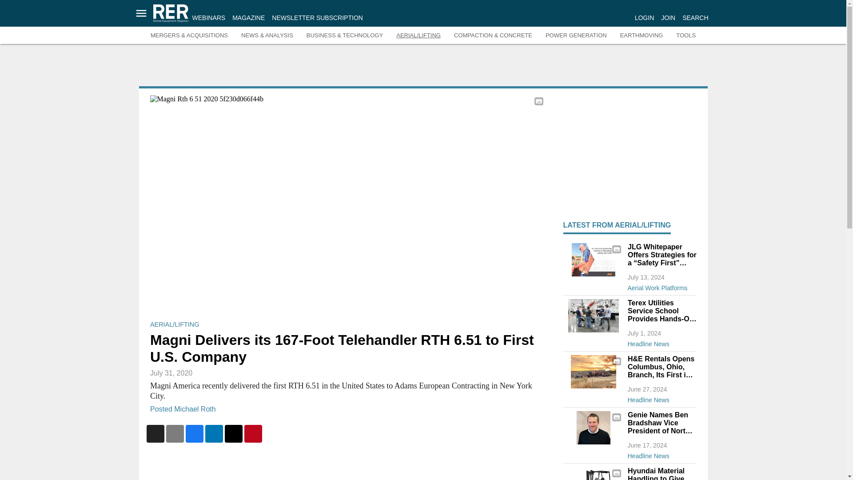  What do you see at coordinates (642, 36) in the screenshot?
I see `EARTHMOVING` at bounding box center [642, 36].